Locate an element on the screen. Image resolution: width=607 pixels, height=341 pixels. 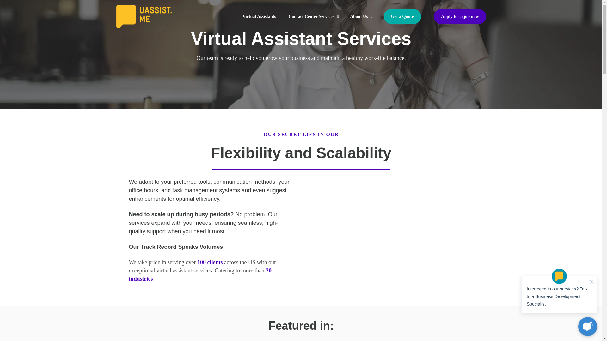
inc-2 is located at coordinates (346, 340).